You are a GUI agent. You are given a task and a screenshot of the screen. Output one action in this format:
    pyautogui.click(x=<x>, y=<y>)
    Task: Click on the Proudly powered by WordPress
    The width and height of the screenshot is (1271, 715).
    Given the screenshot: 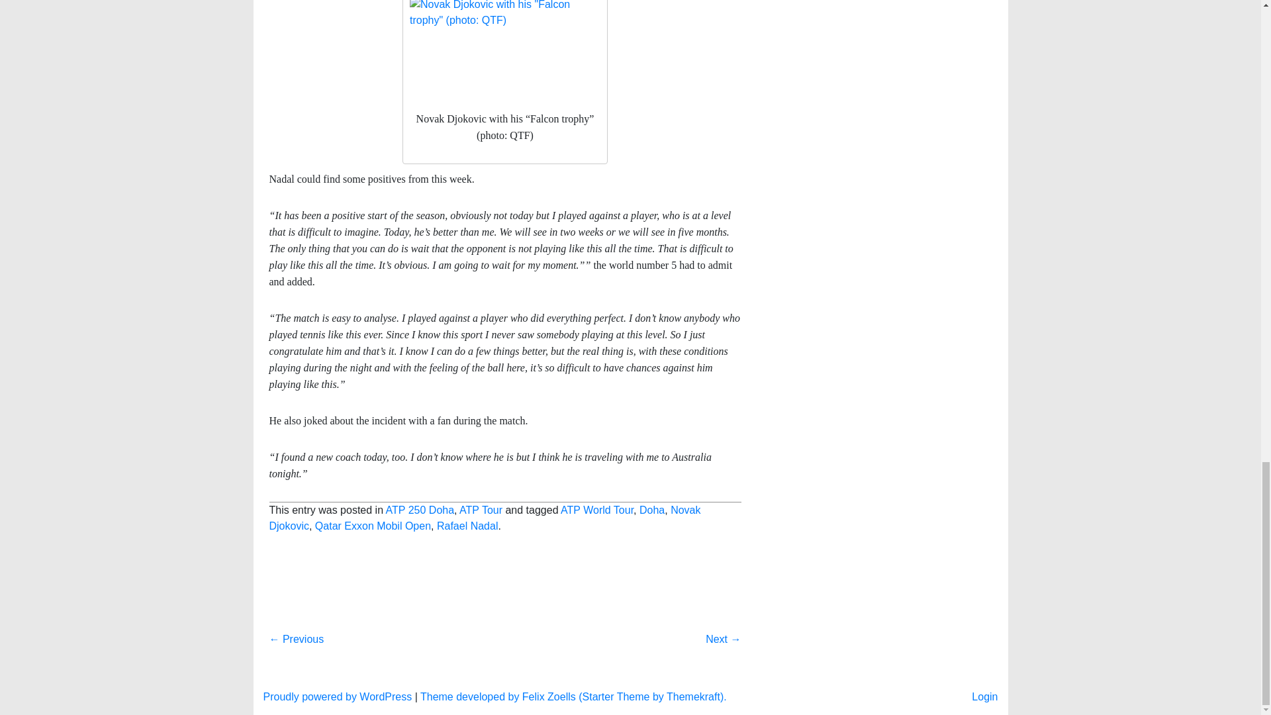 What is the action you would take?
    pyautogui.click(x=338, y=696)
    